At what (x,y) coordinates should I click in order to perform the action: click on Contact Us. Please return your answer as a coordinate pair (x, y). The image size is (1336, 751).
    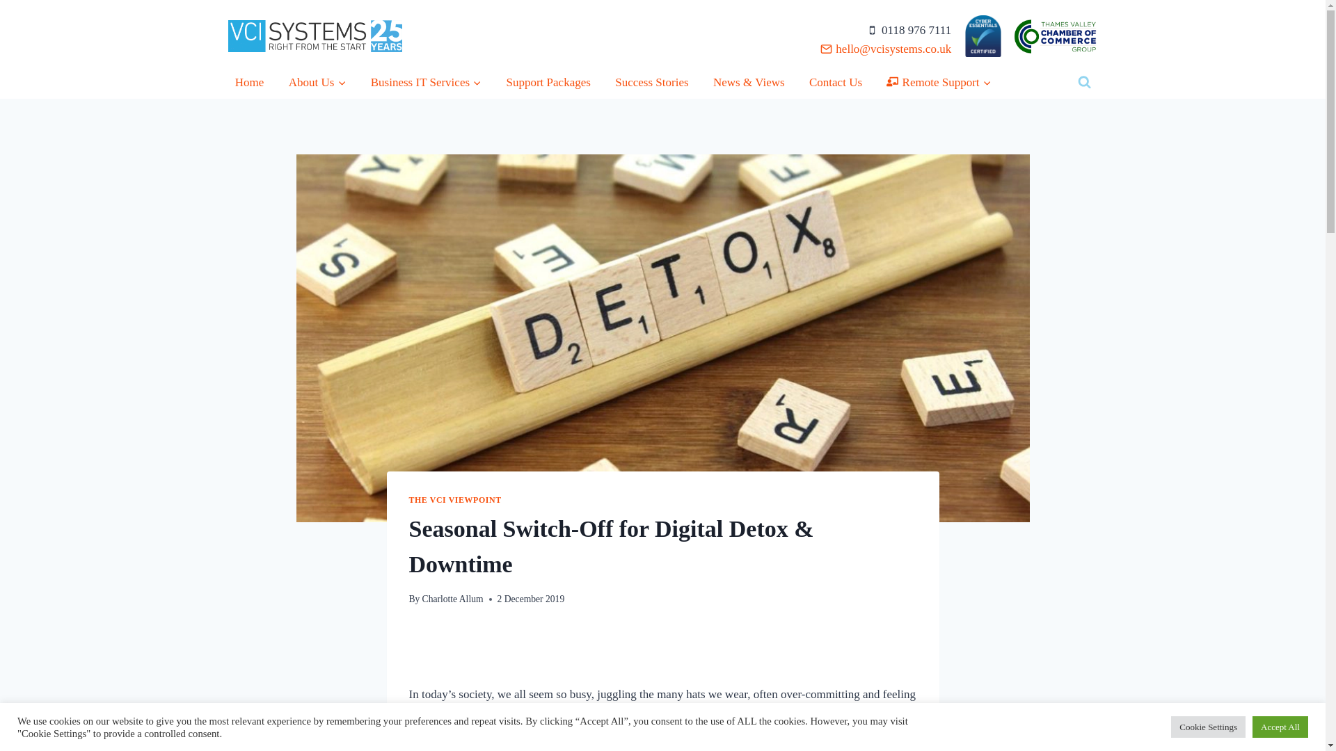
    Looking at the image, I should click on (836, 81).